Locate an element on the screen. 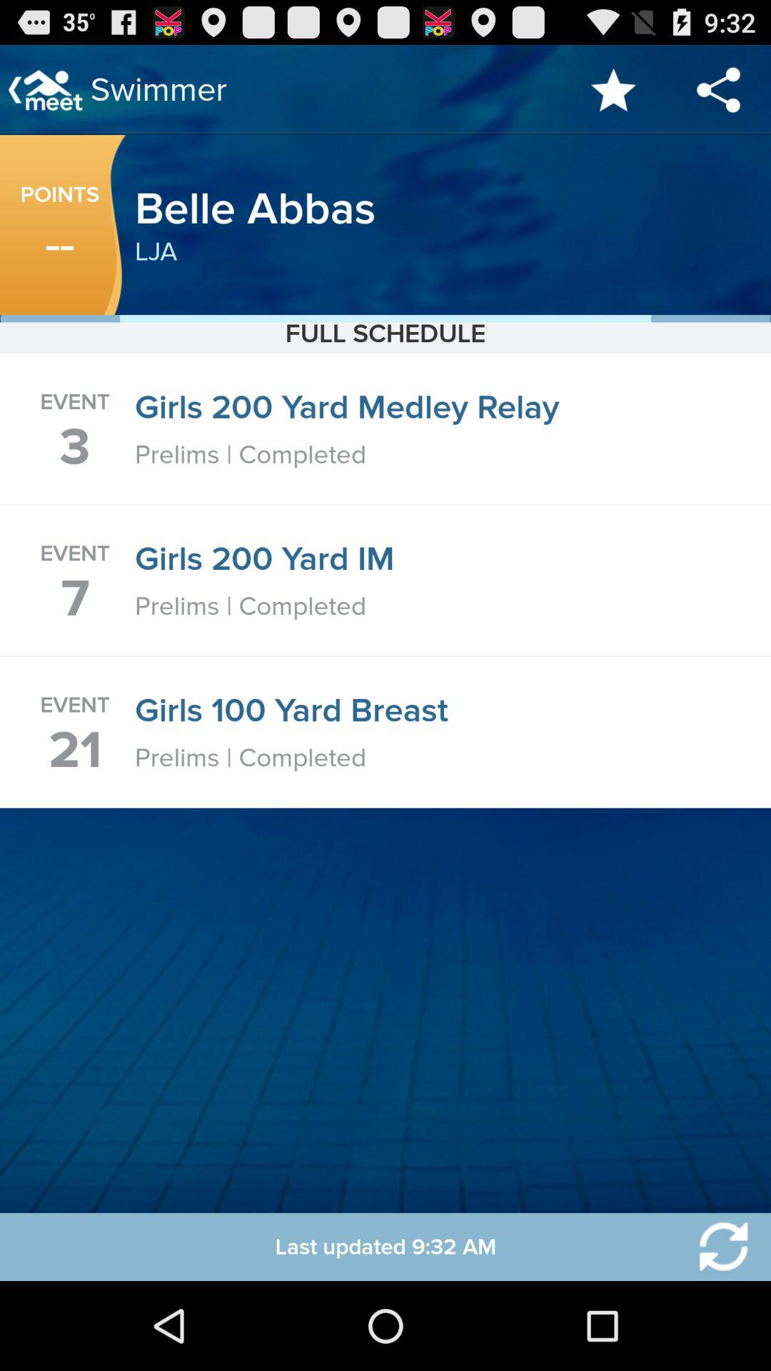  reload current page is located at coordinates (715, 1247).